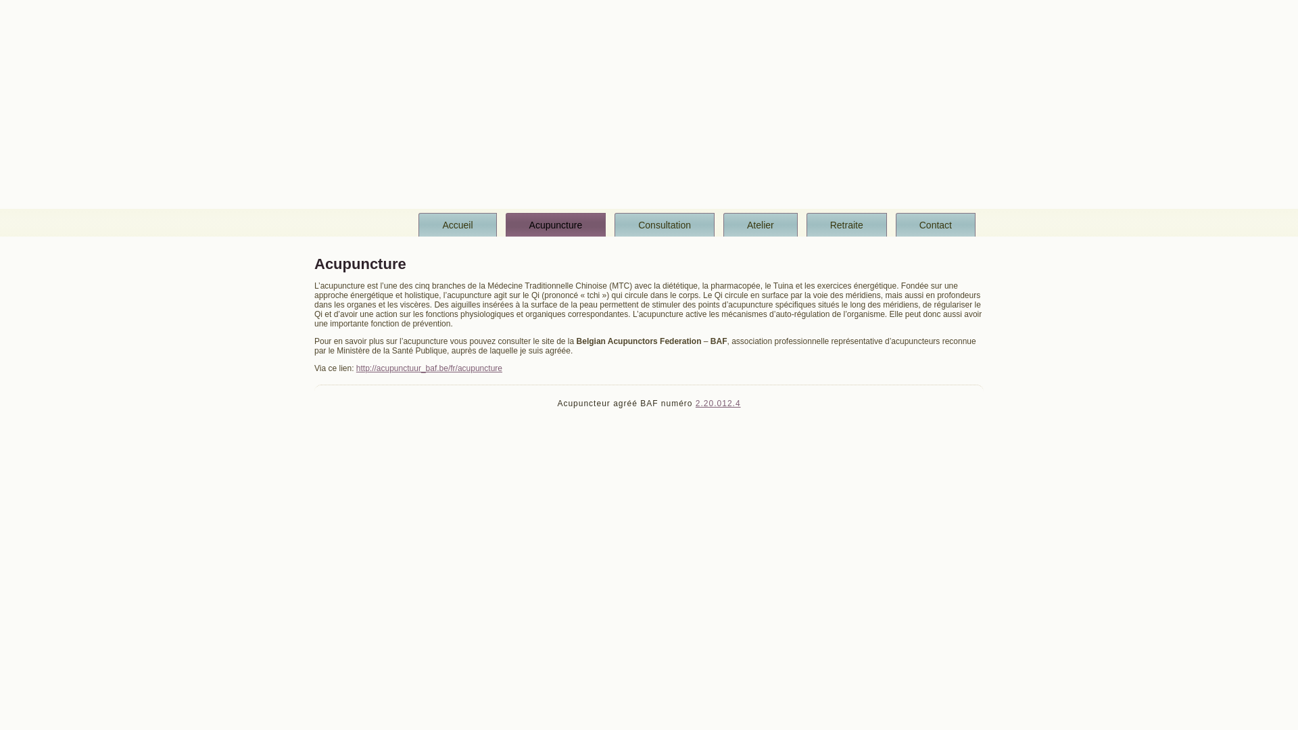 This screenshot has width=1298, height=730. I want to click on 2.20.012.4, so click(718, 404).